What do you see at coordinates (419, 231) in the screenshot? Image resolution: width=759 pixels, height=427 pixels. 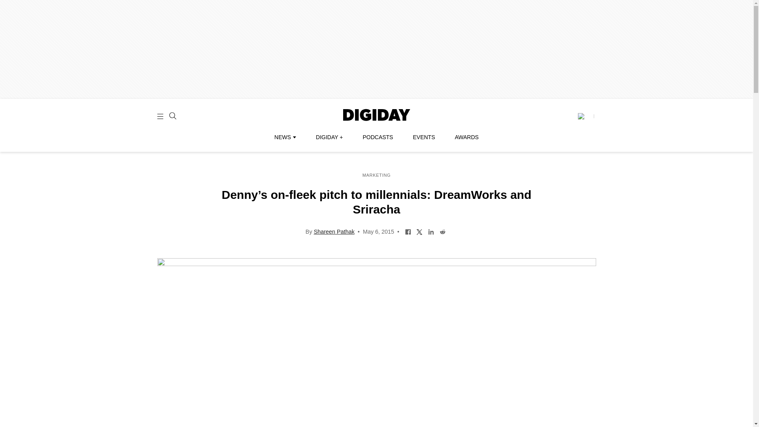 I see `Share on Twitter` at bounding box center [419, 231].